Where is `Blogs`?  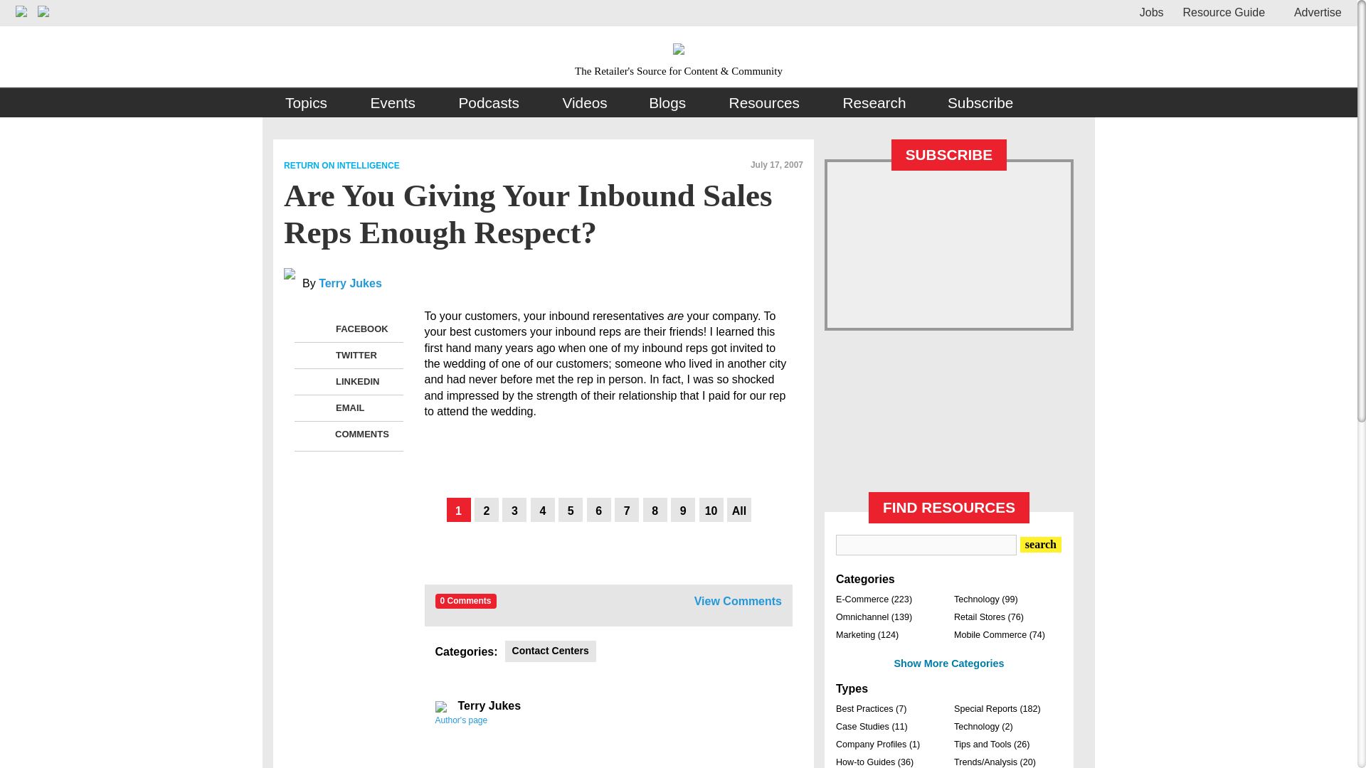 Blogs is located at coordinates (667, 103).